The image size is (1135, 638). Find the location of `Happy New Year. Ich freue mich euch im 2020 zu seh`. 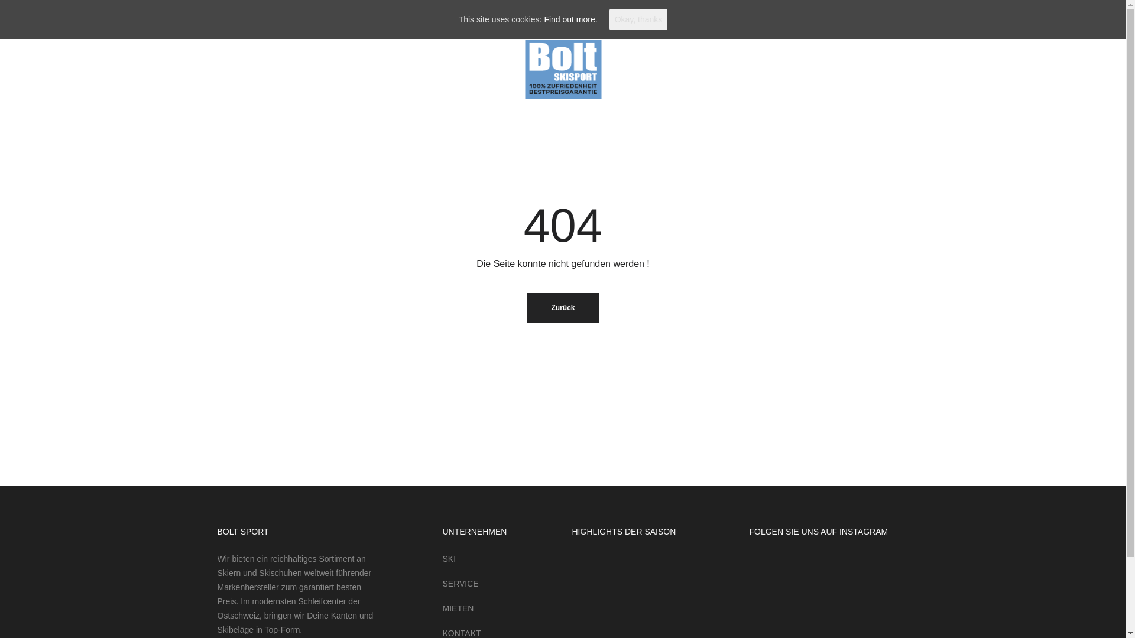

Happy New Year. Ich freue mich euch im 2020 zu seh is located at coordinates (891, 575).